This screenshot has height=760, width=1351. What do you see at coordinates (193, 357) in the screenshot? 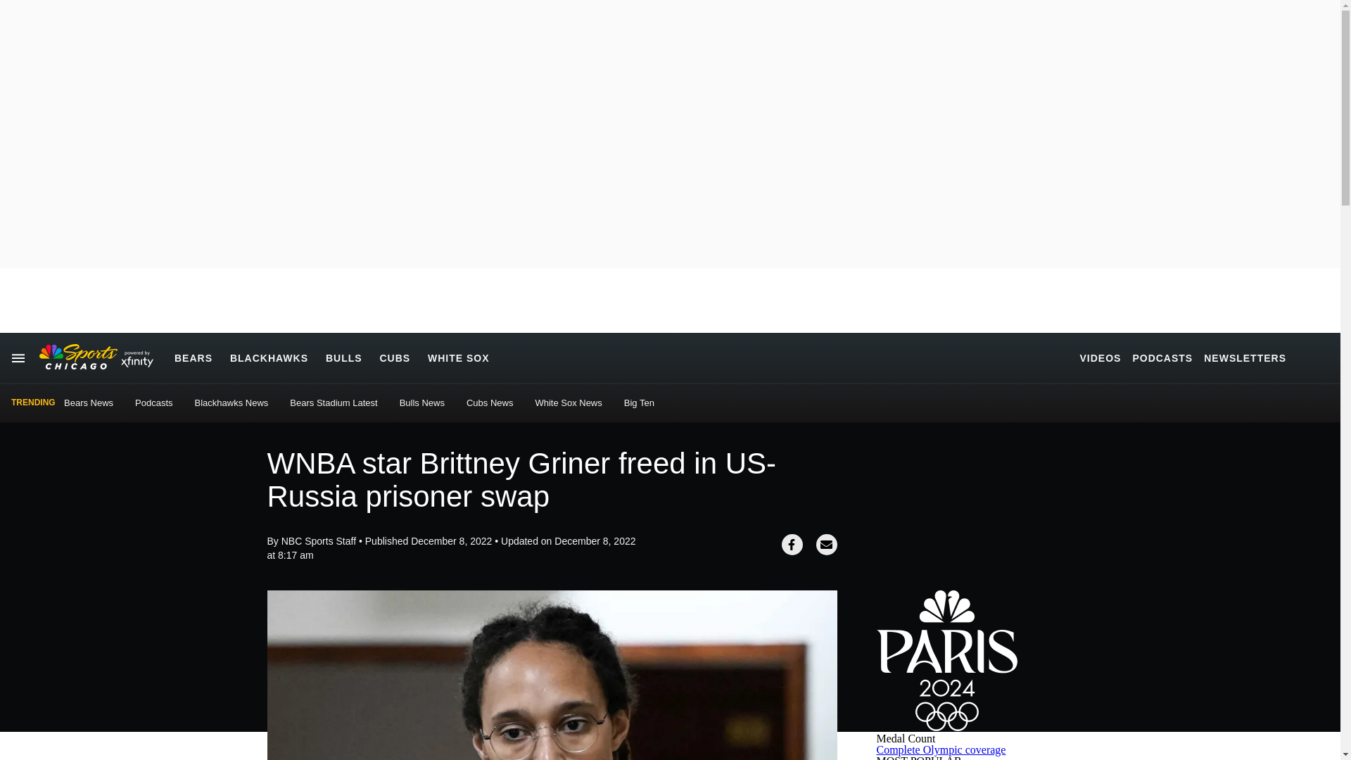
I see `BEARS` at bounding box center [193, 357].